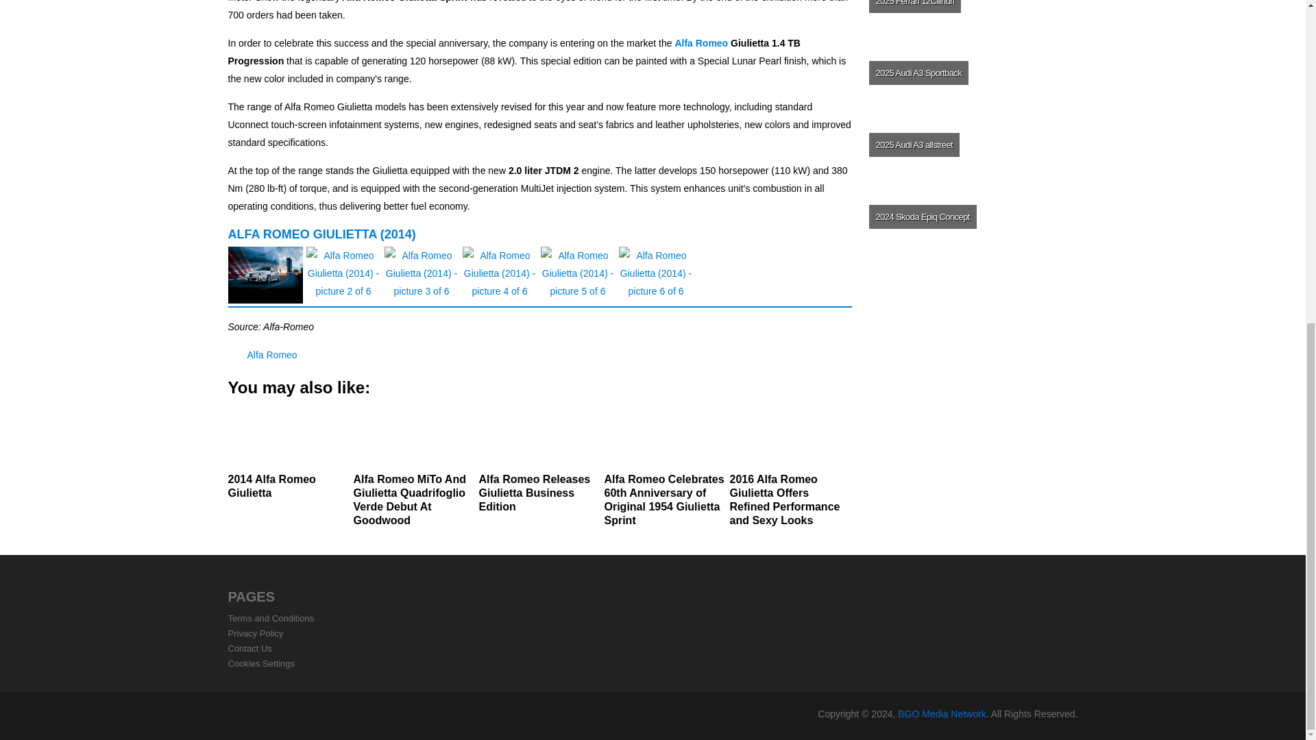  I want to click on Privacy Policy, so click(255, 633).